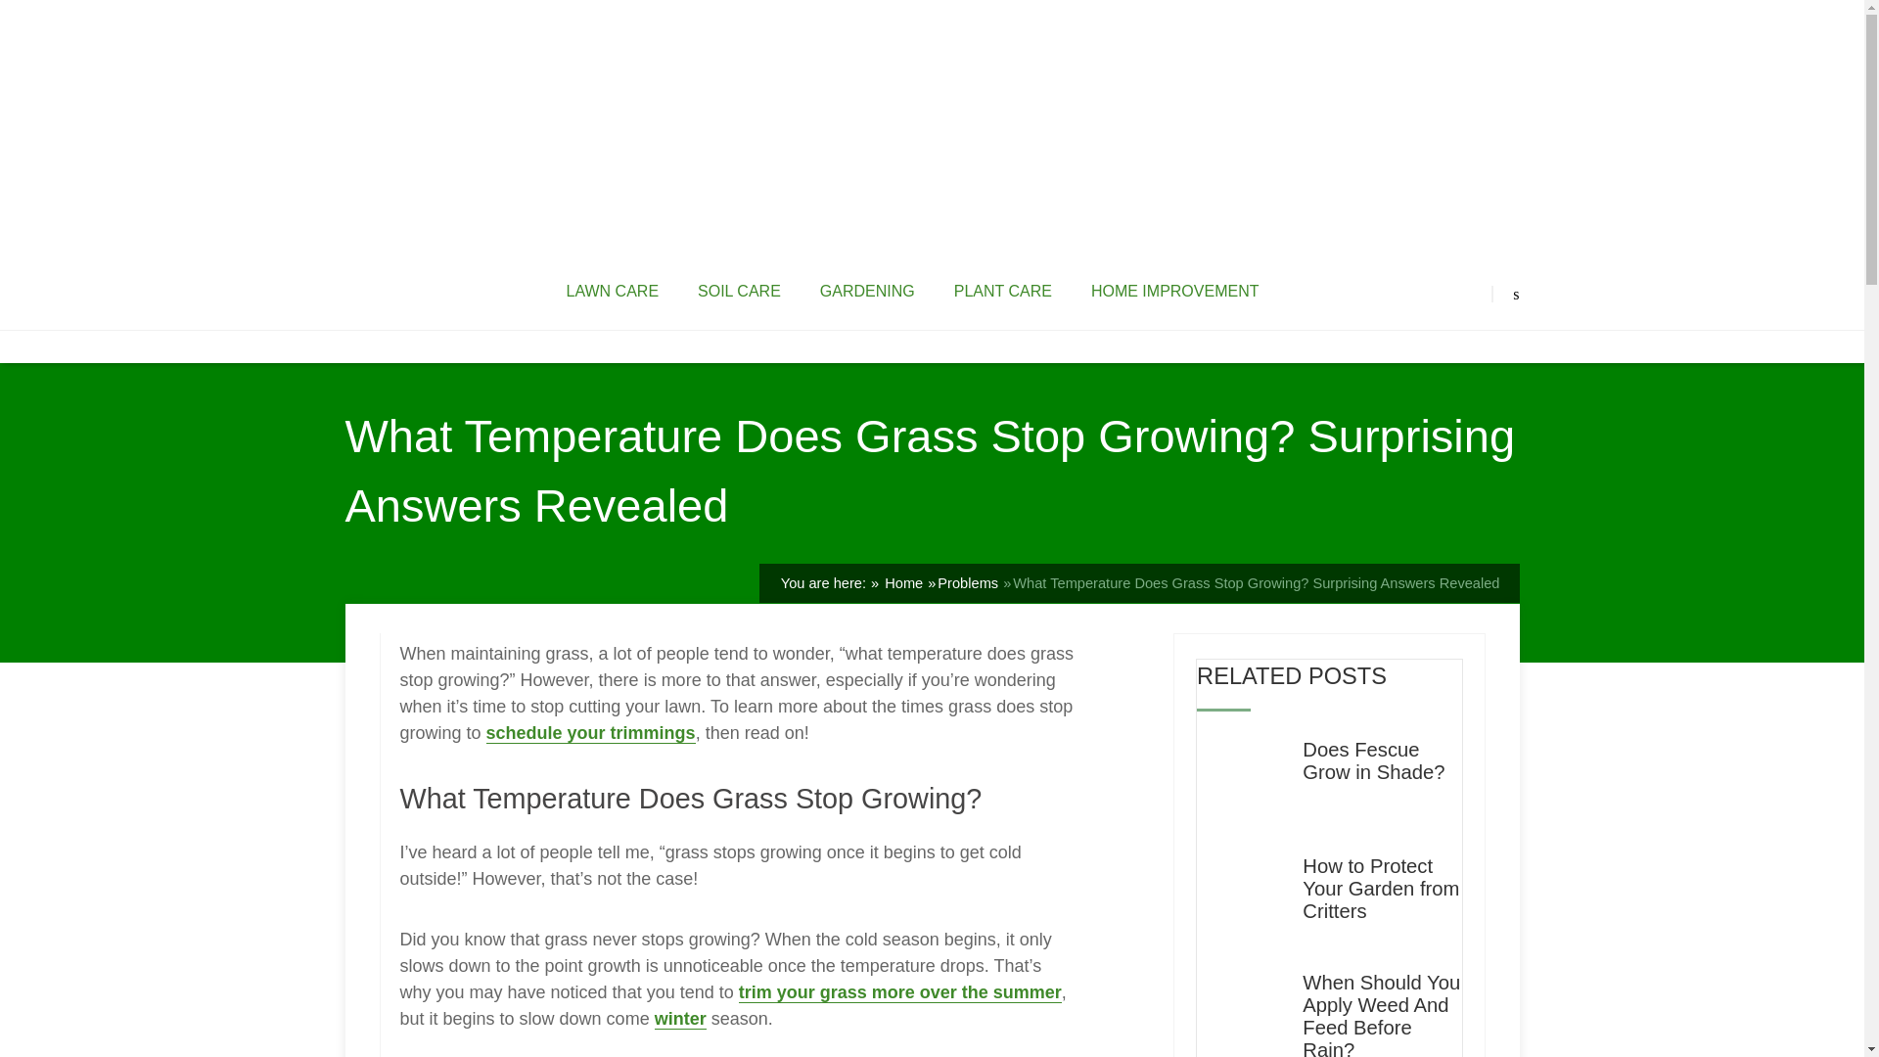 The height and width of the screenshot is (1057, 1879). I want to click on trim your grass more over the summer, so click(899, 992).